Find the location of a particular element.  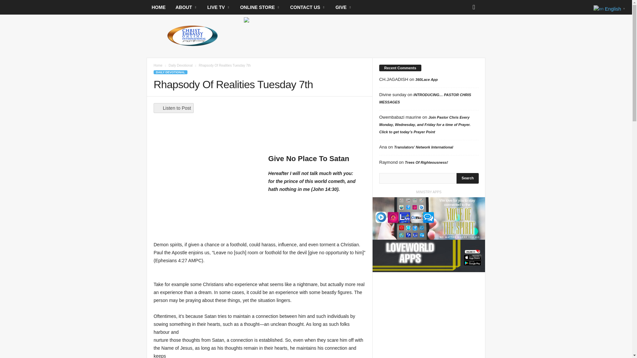

View all posts in Daily Devotional is located at coordinates (180, 66).